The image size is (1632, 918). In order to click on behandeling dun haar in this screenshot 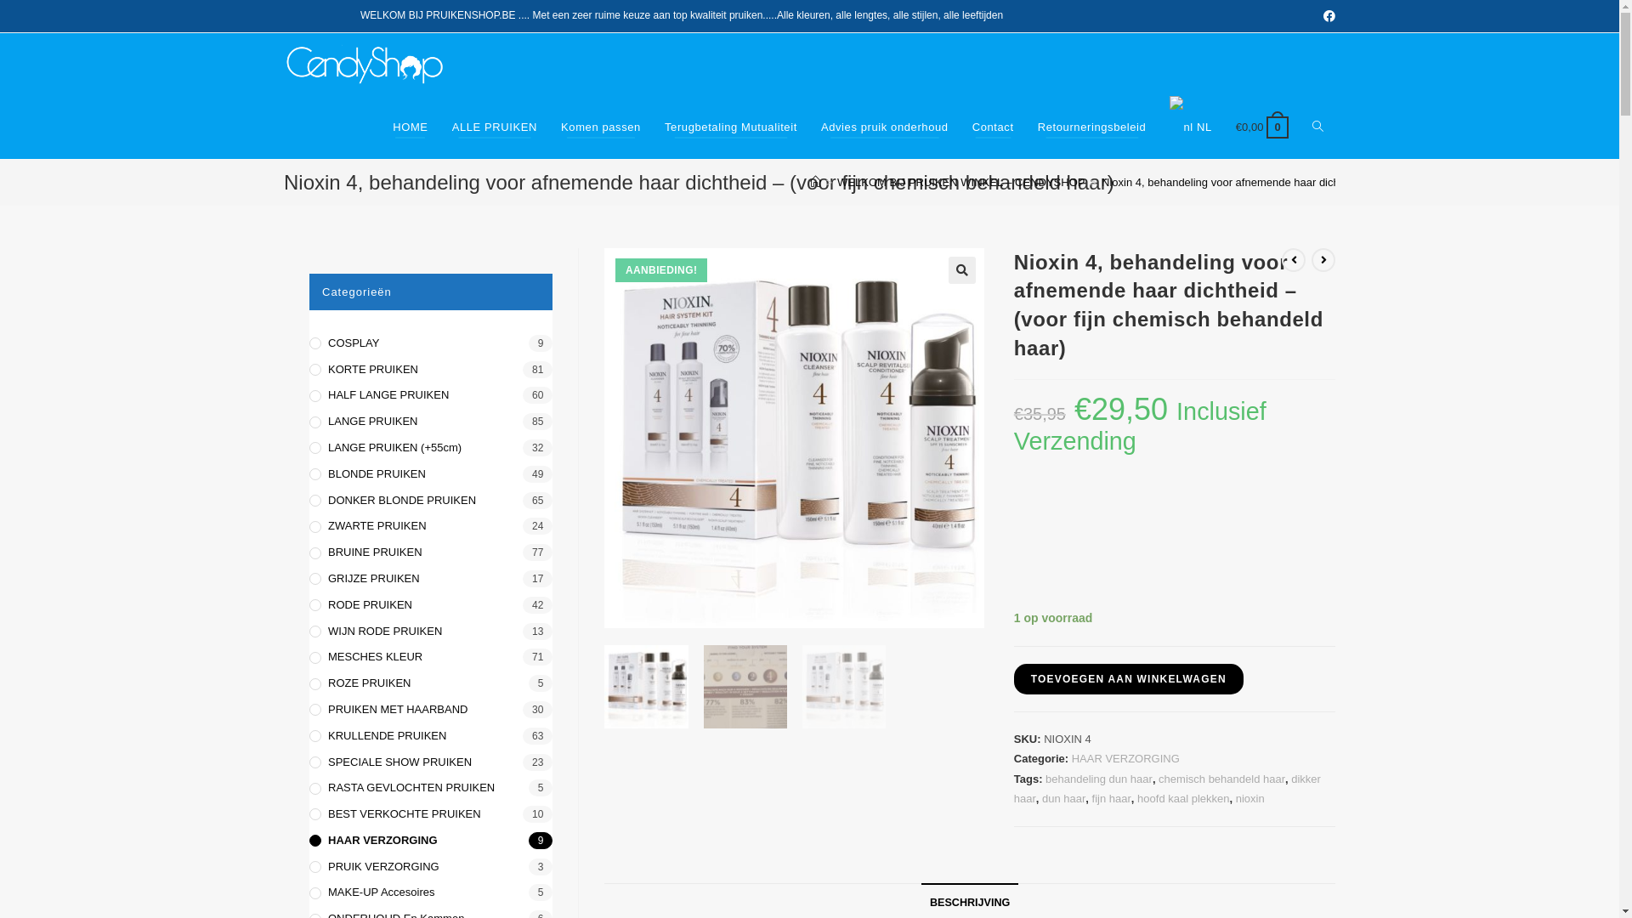, I will do `click(1099, 779)`.